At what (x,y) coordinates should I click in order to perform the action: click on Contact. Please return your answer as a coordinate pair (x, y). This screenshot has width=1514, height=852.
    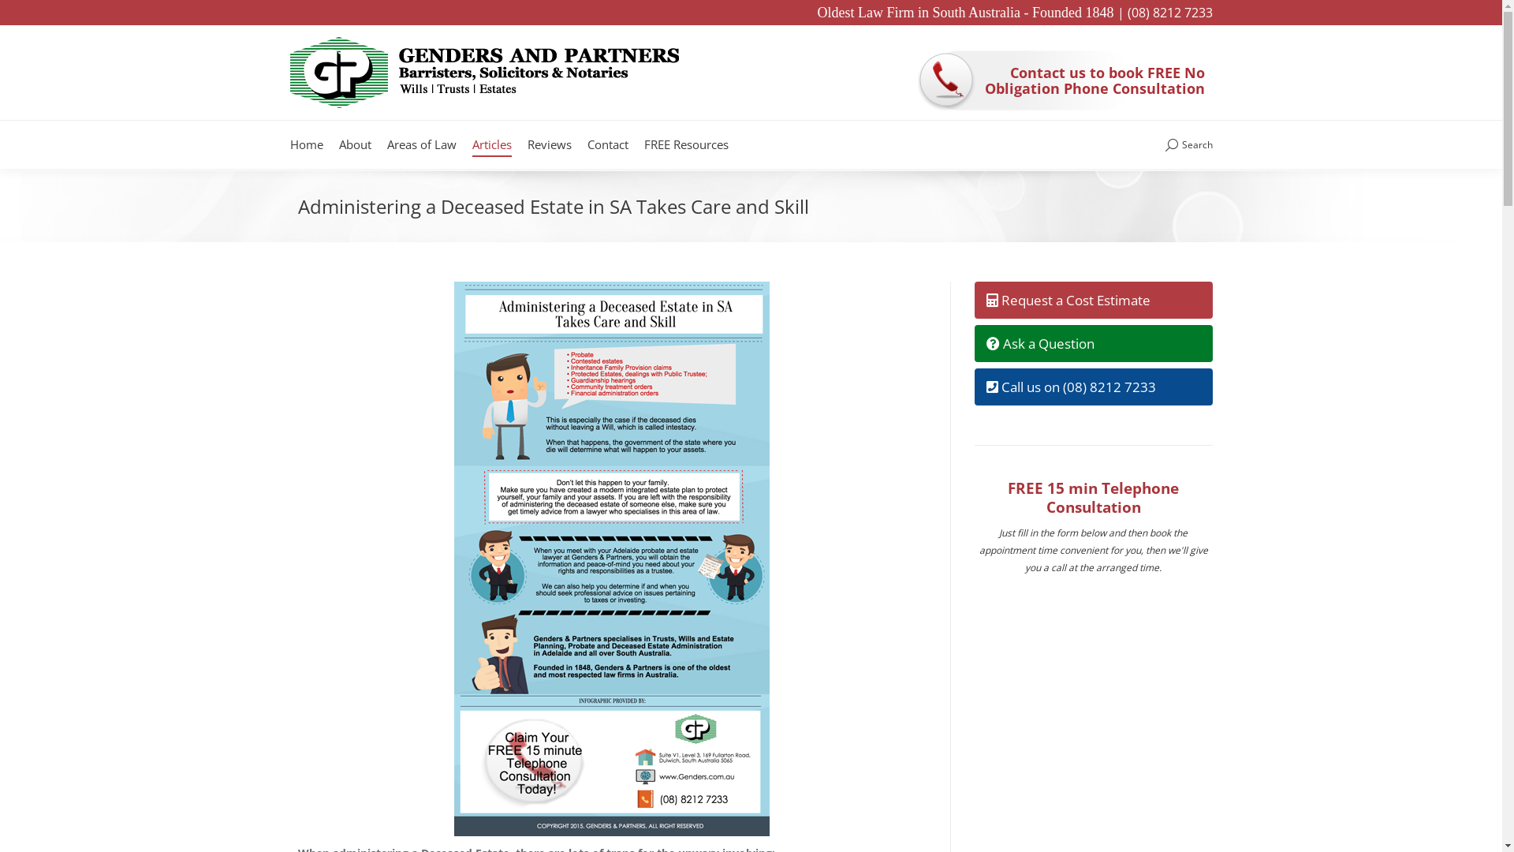
    Looking at the image, I should click on (607, 145).